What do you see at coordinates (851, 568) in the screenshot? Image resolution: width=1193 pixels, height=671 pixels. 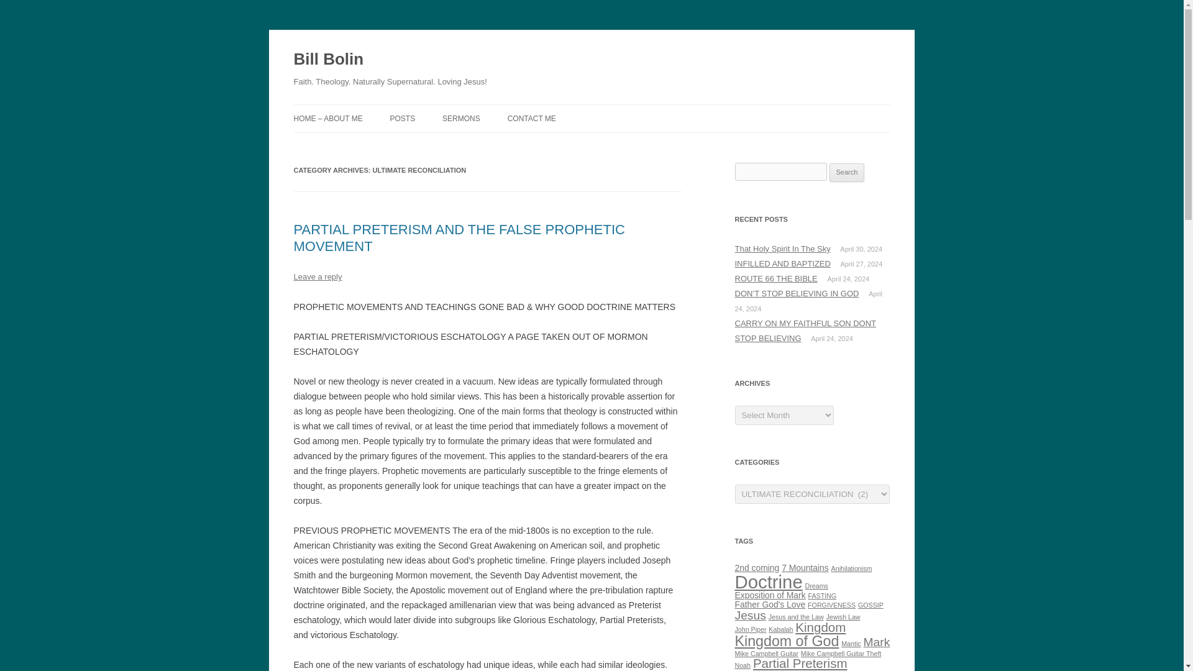 I see `Anihilationism` at bounding box center [851, 568].